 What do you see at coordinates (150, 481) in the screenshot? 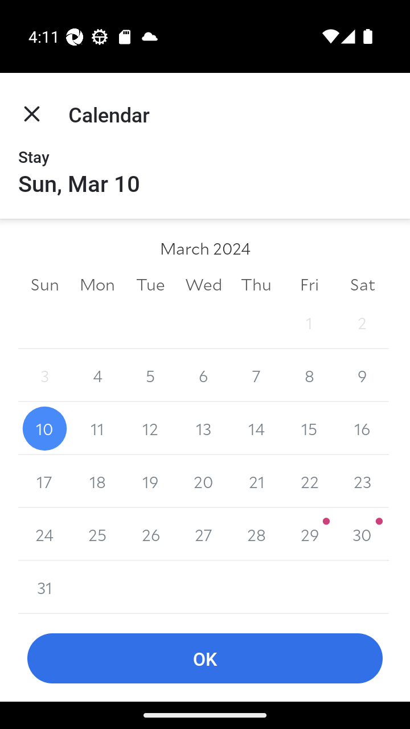
I see `19 19 March 2024` at bounding box center [150, 481].